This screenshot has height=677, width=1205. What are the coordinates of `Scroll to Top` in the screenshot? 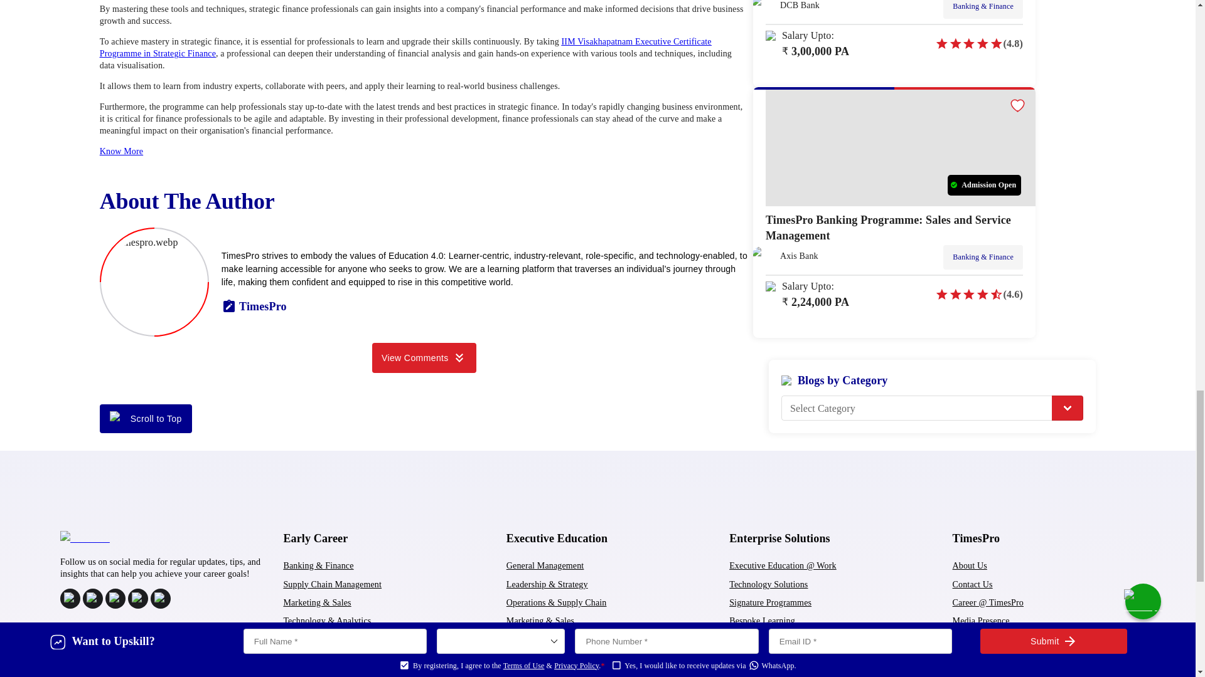 It's located at (146, 419).